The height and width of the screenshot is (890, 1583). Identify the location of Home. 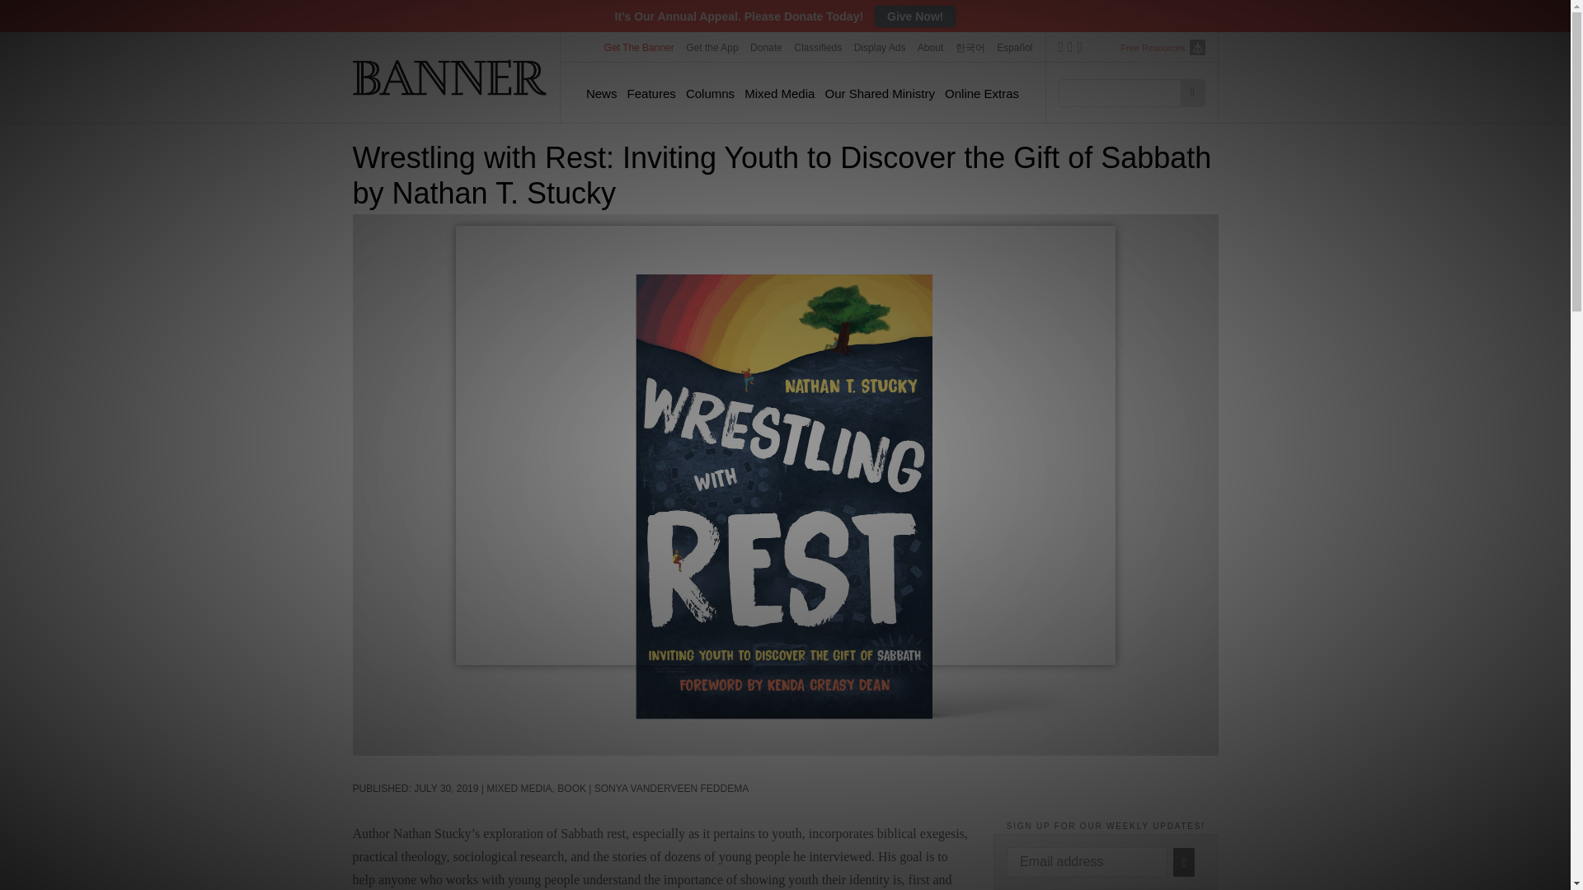
(450, 77).